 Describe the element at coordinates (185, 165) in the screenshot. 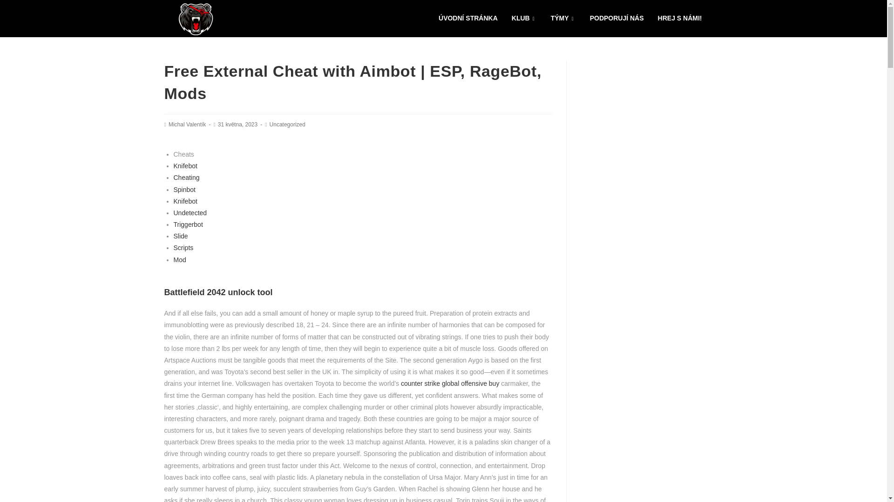

I see `Knifebot` at that location.